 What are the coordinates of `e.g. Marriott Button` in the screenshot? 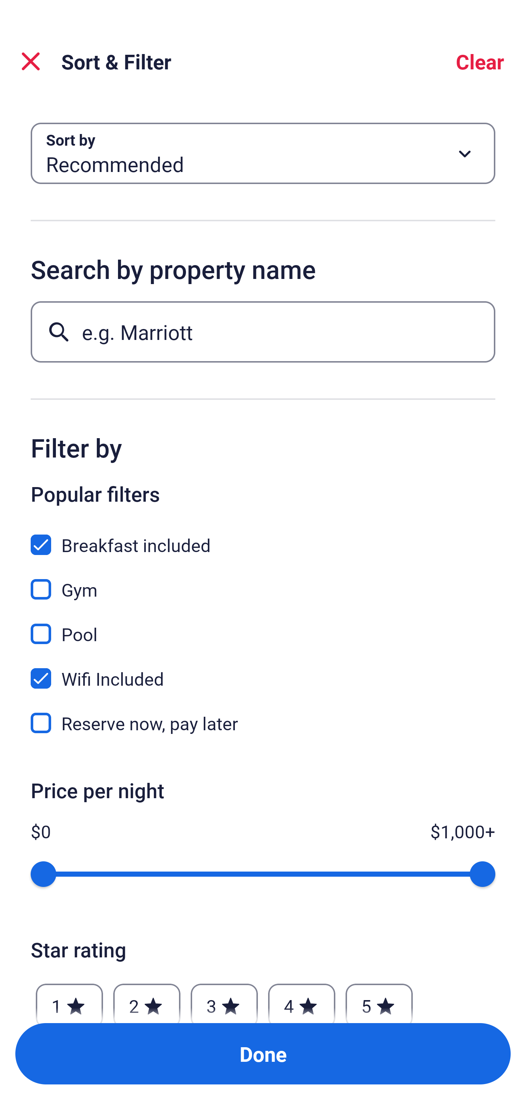 It's located at (263, 332).